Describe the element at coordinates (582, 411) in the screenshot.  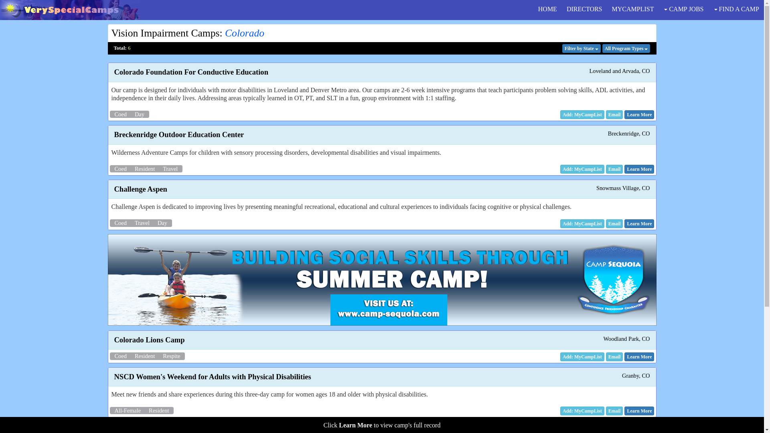
I see `Add: MyCampList` at that location.